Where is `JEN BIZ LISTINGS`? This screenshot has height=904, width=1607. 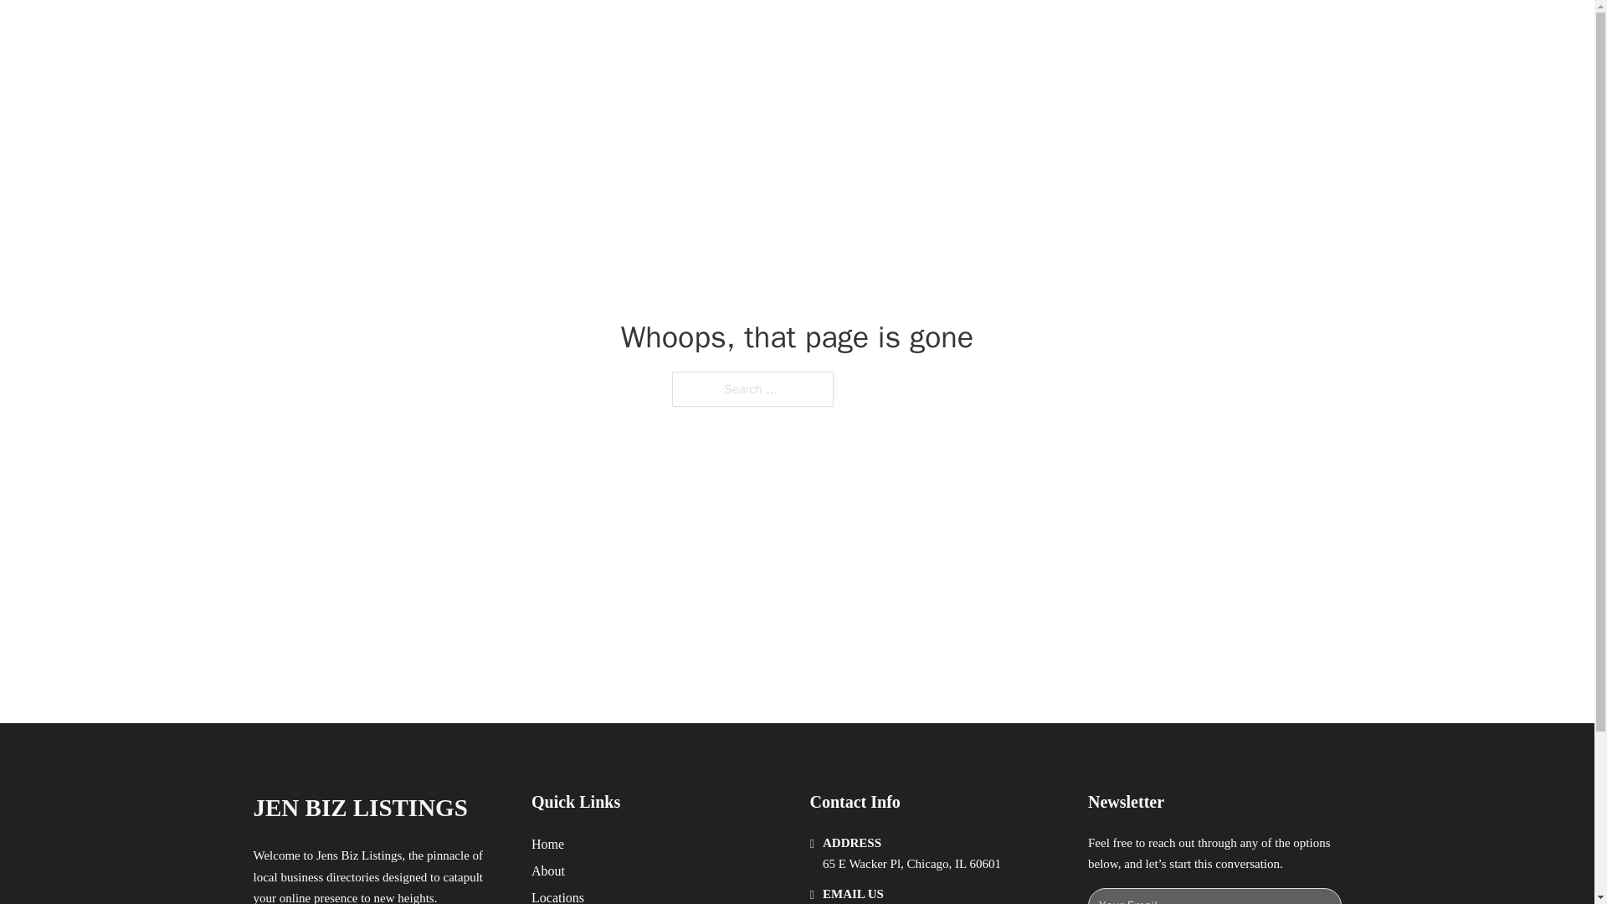
JEN BIZ LISTINGS is located at coordinates (360, 808).